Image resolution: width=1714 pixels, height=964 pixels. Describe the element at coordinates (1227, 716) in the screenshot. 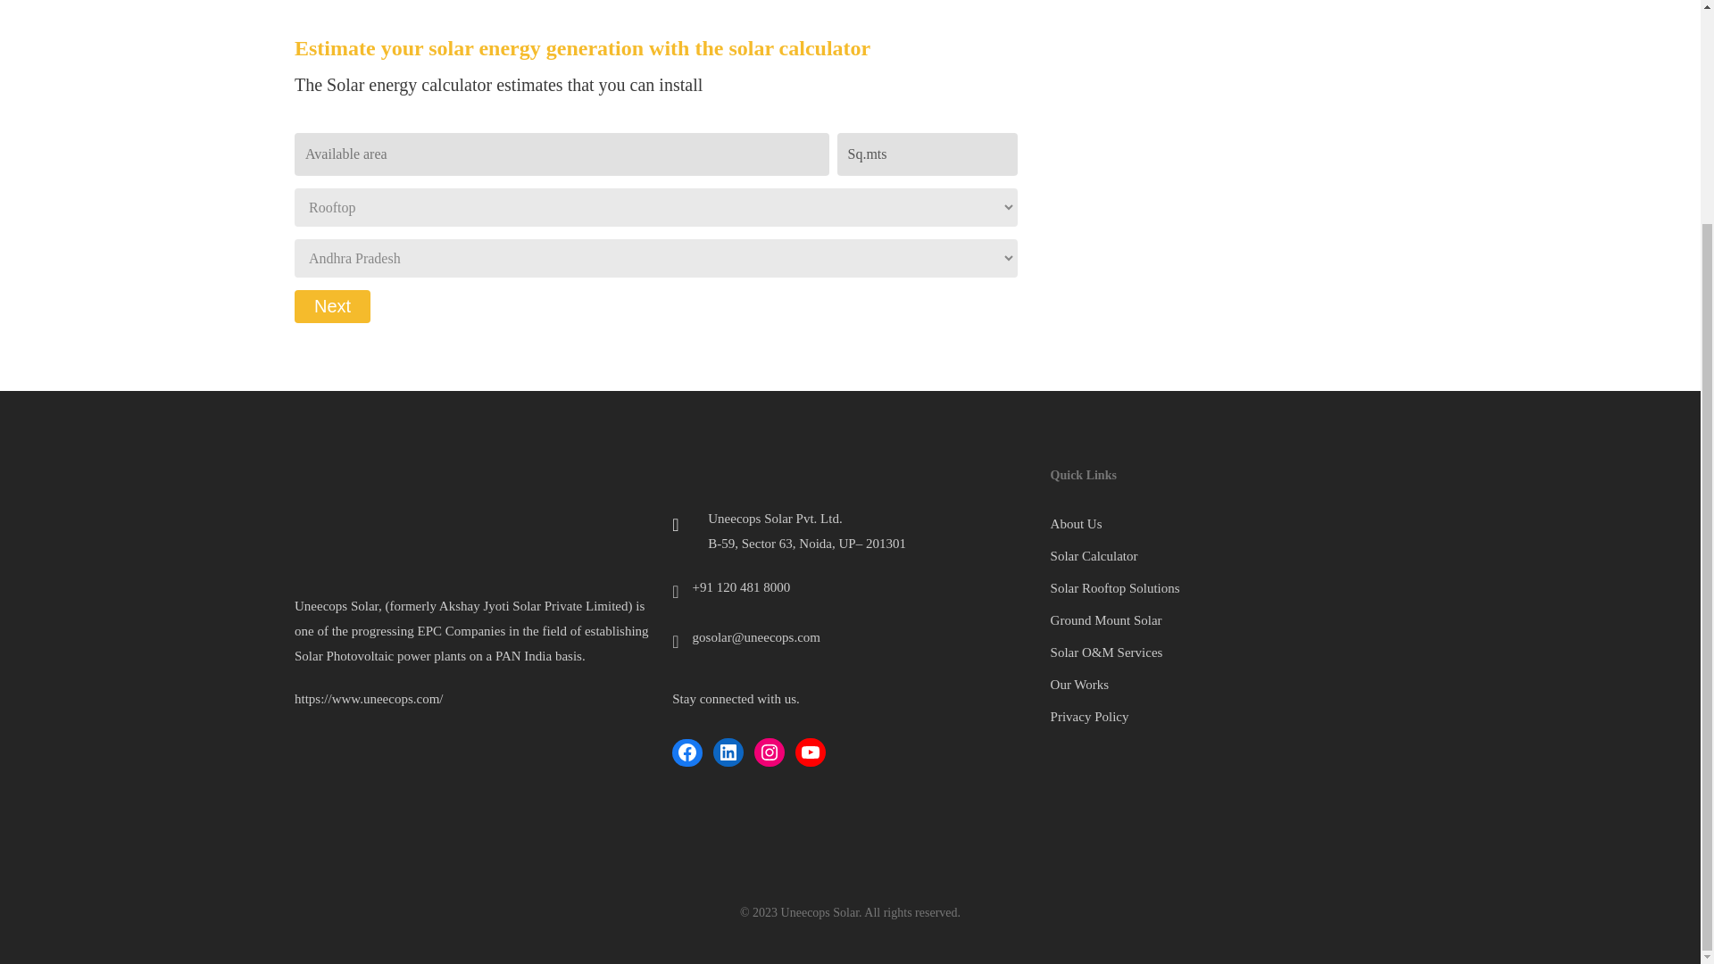

I see `Privacy Policy` at that location.